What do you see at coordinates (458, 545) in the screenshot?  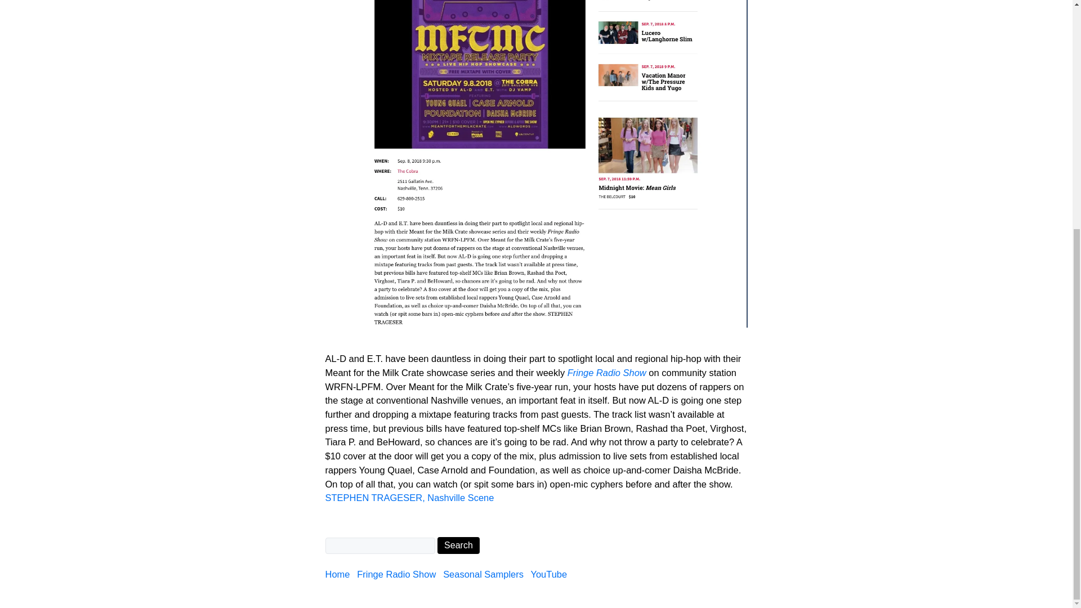 I see `Search` at bounding box center [458, 545].